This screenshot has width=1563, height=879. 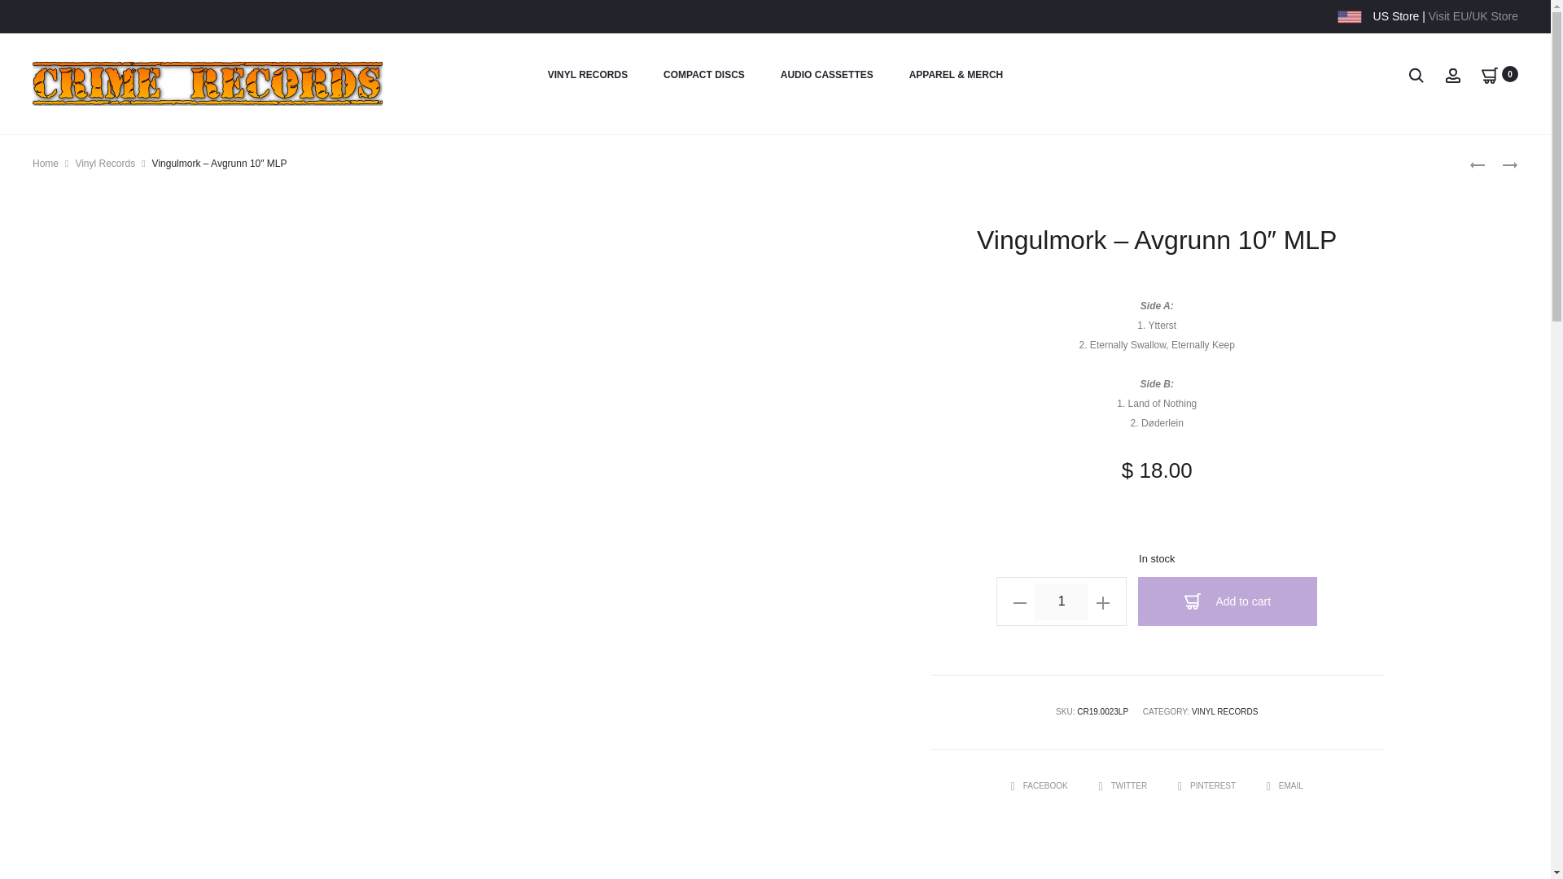 What do you see at coordinates (827, 75) in the screenshot?
I see `AUDIO CASSETTES` at bounding box center [827, 75].